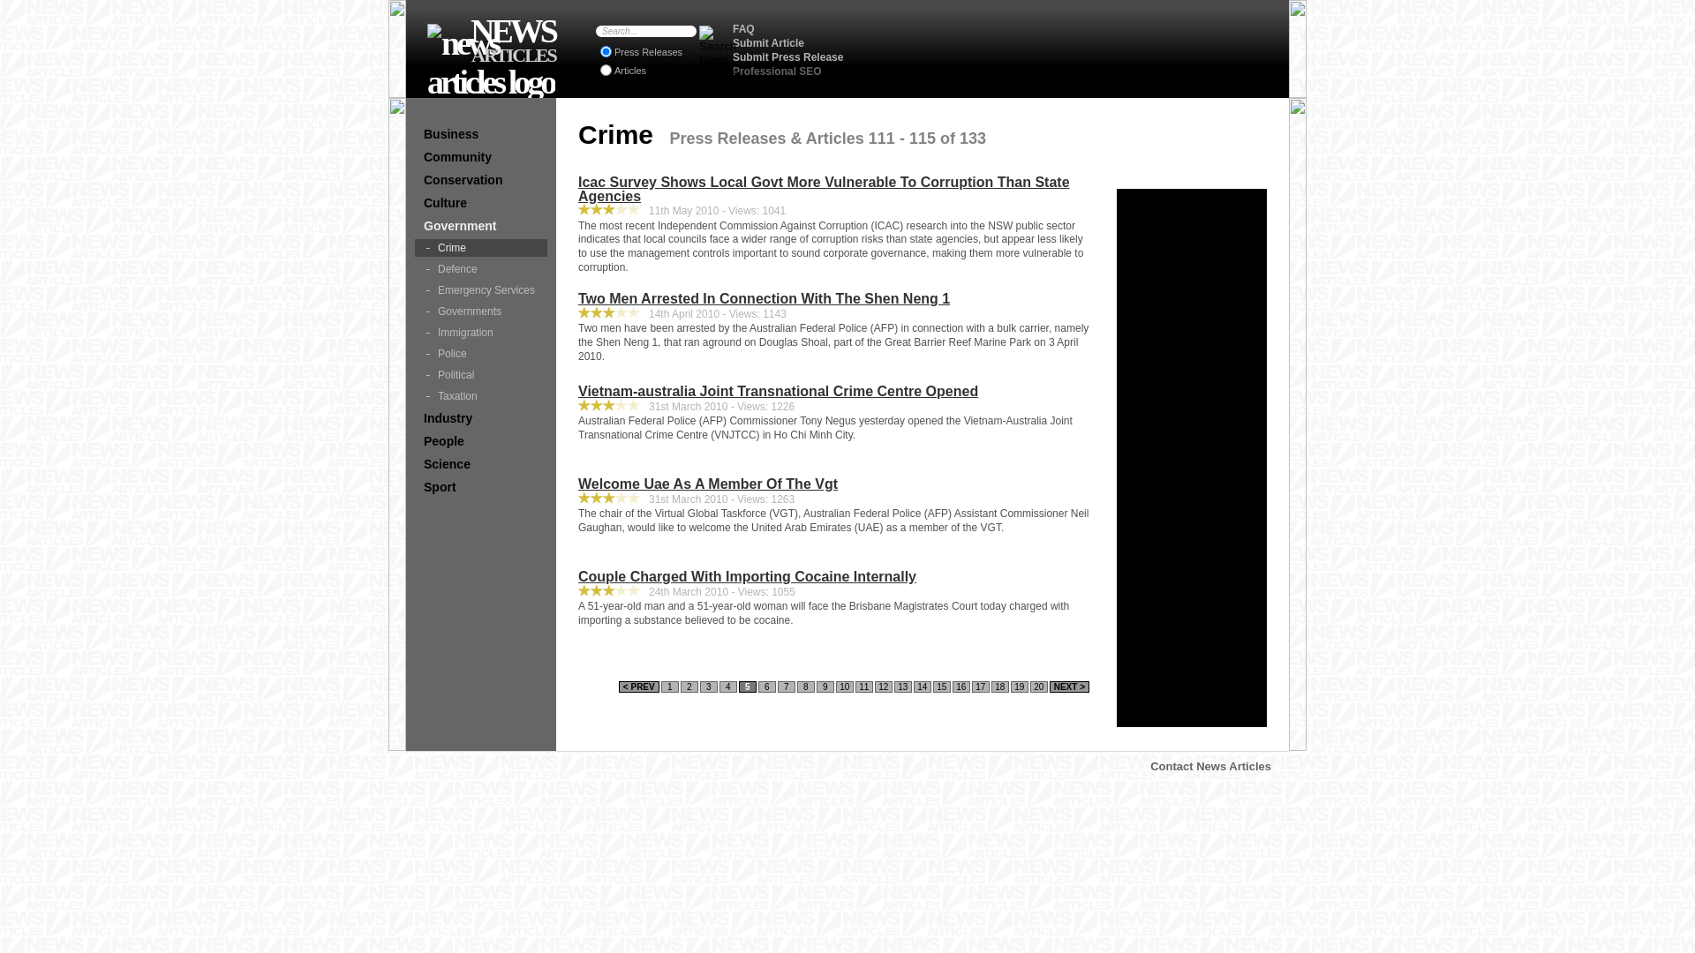  I want to click on Advertisement, so click(1192, 458).